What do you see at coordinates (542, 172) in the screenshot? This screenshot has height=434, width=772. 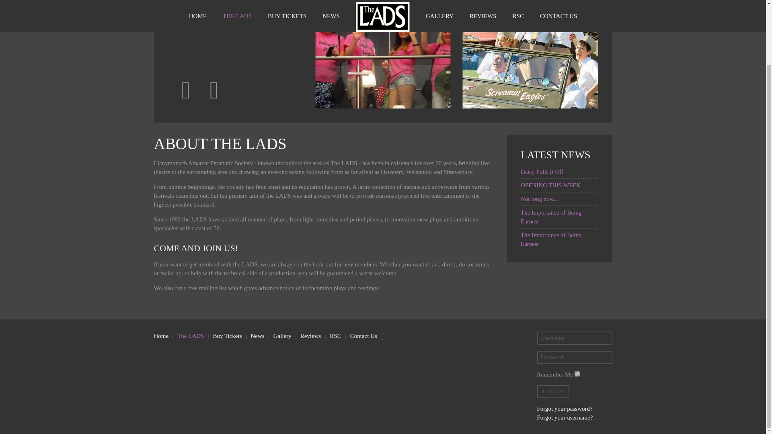 I see `Daisy Pulls It Off` at bounding box center [542, 172].